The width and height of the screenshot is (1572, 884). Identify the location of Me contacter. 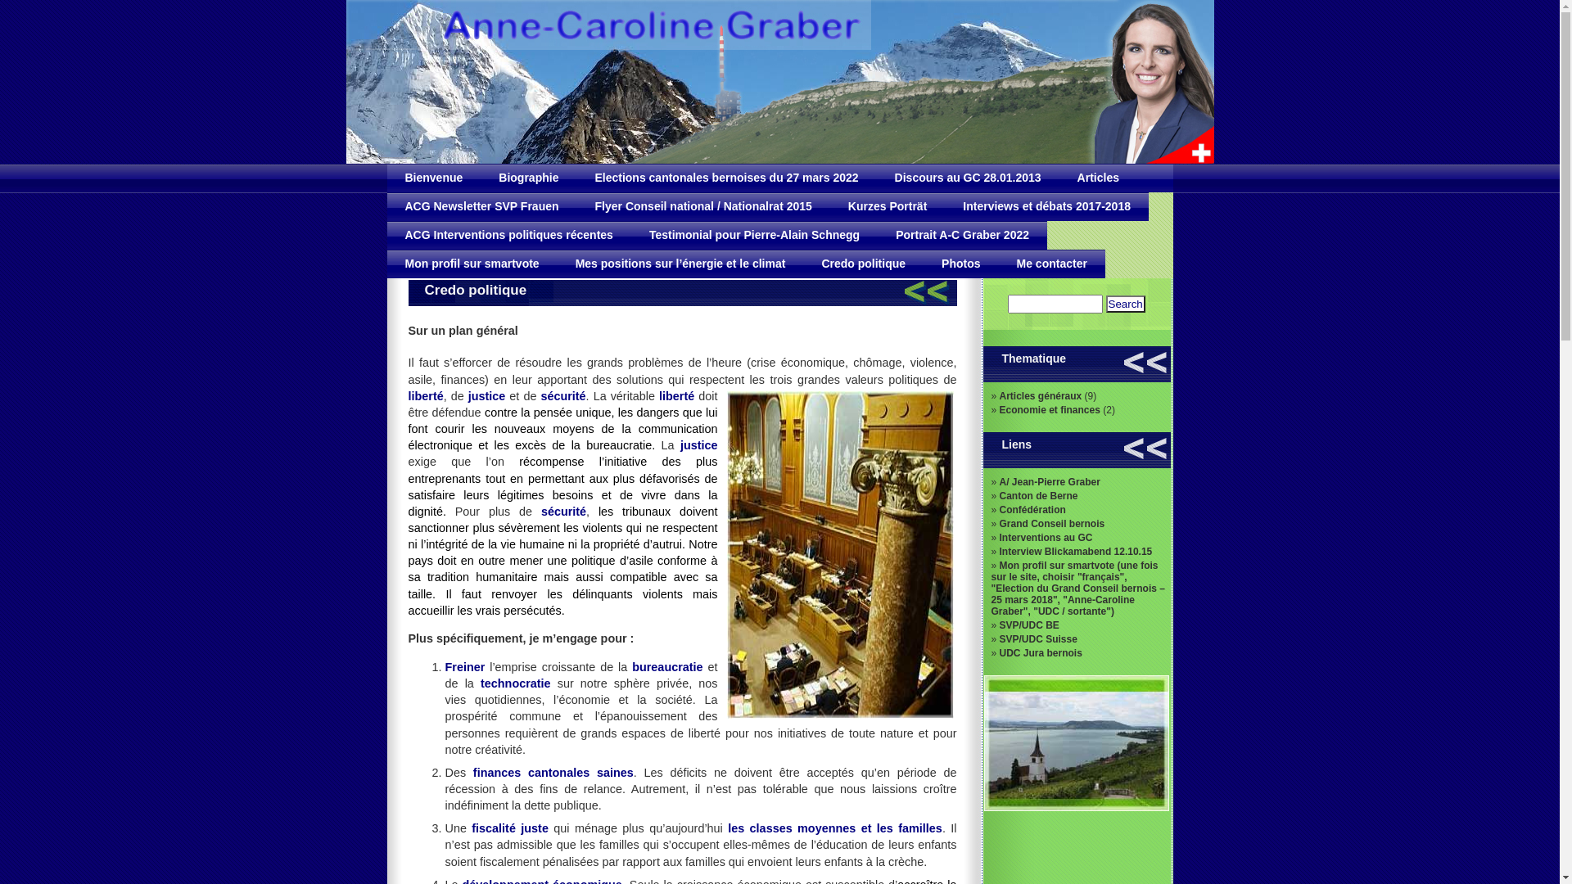
(1052, 264).